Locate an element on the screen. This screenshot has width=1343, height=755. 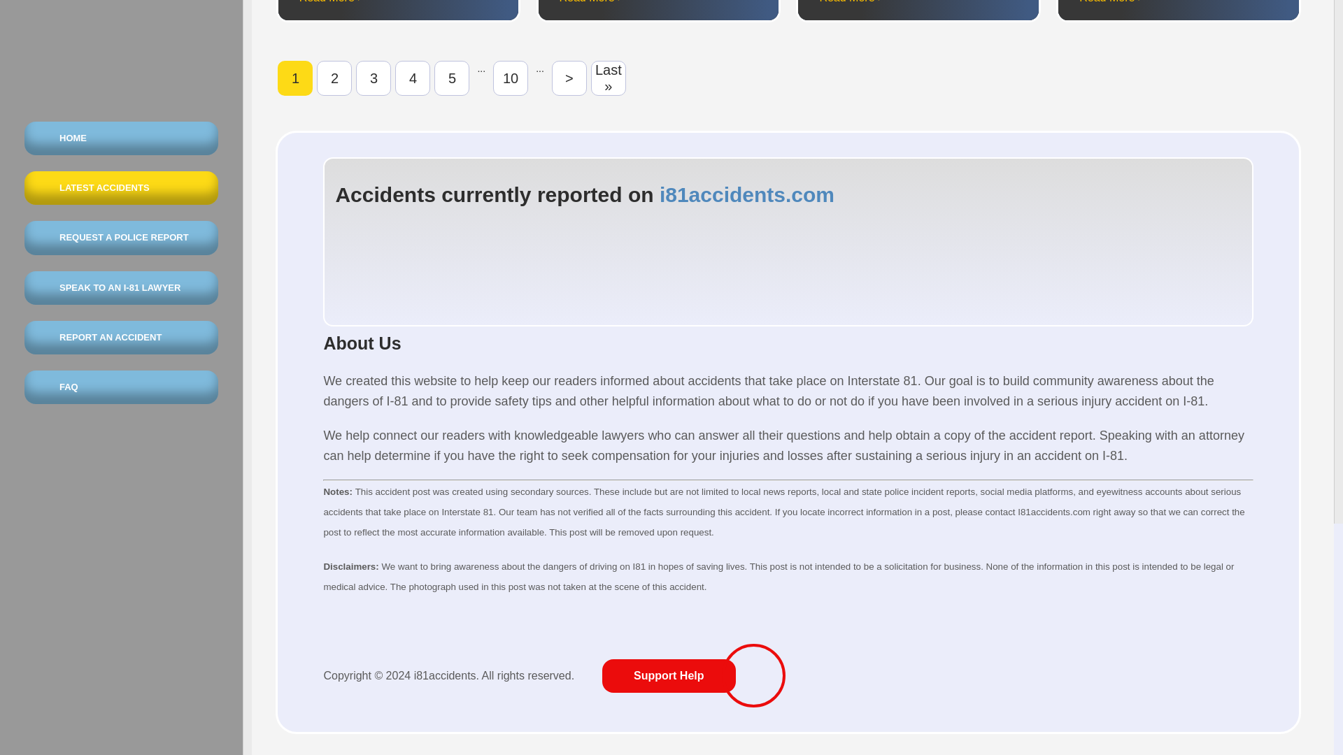
Page 5 is located at coordinates (451, 78).